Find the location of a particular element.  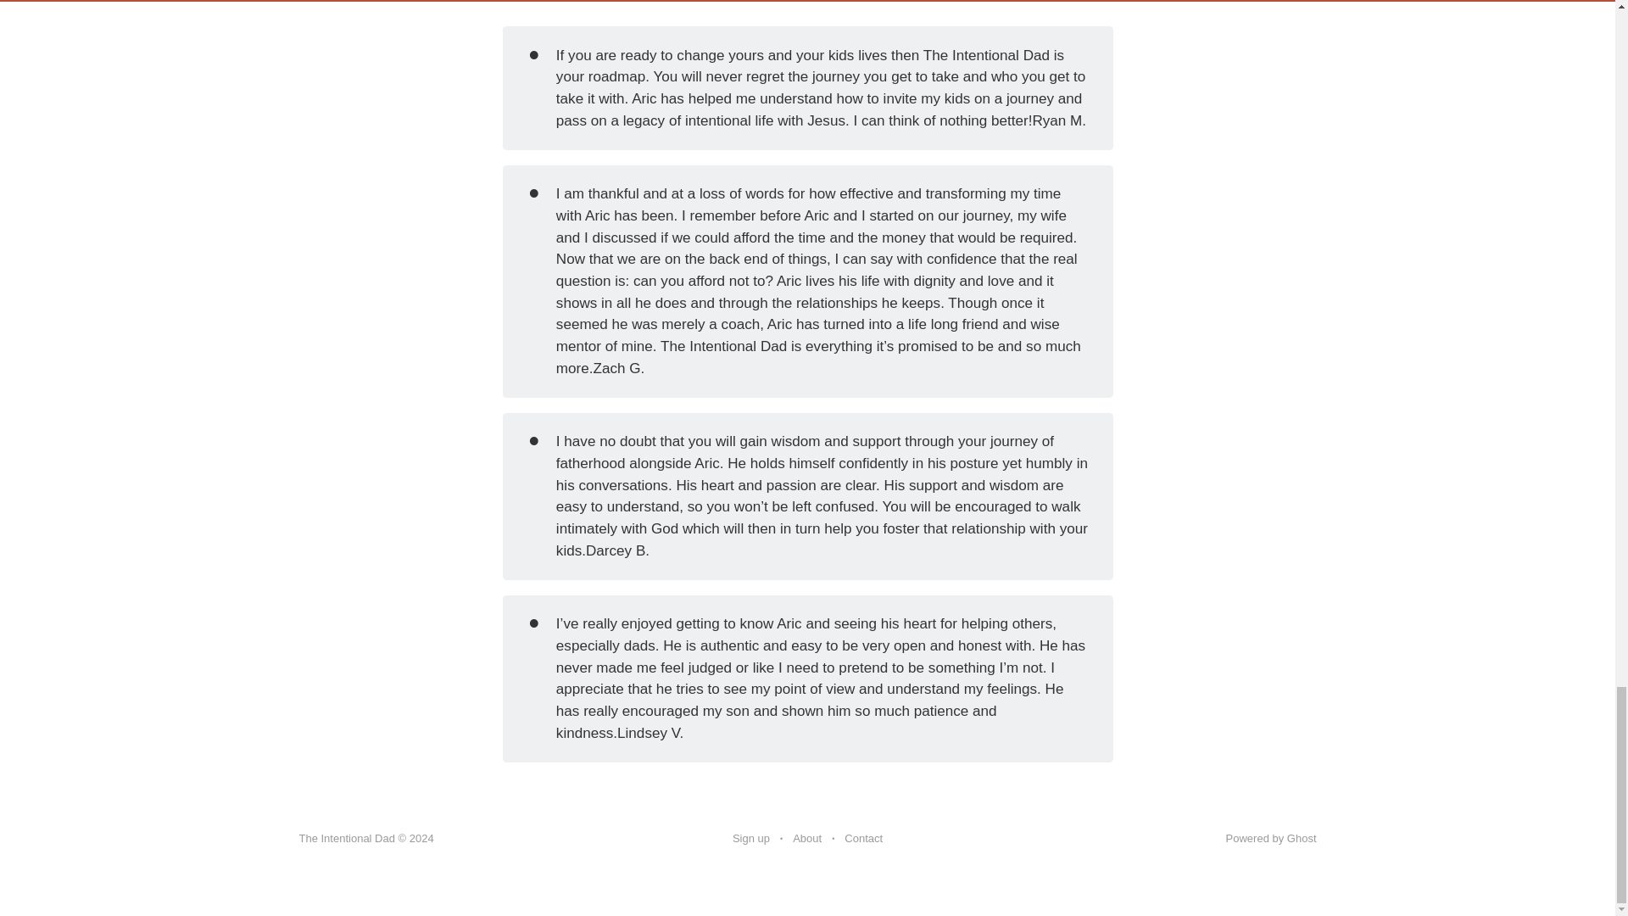

Contact is located at coordinates (863, 839).